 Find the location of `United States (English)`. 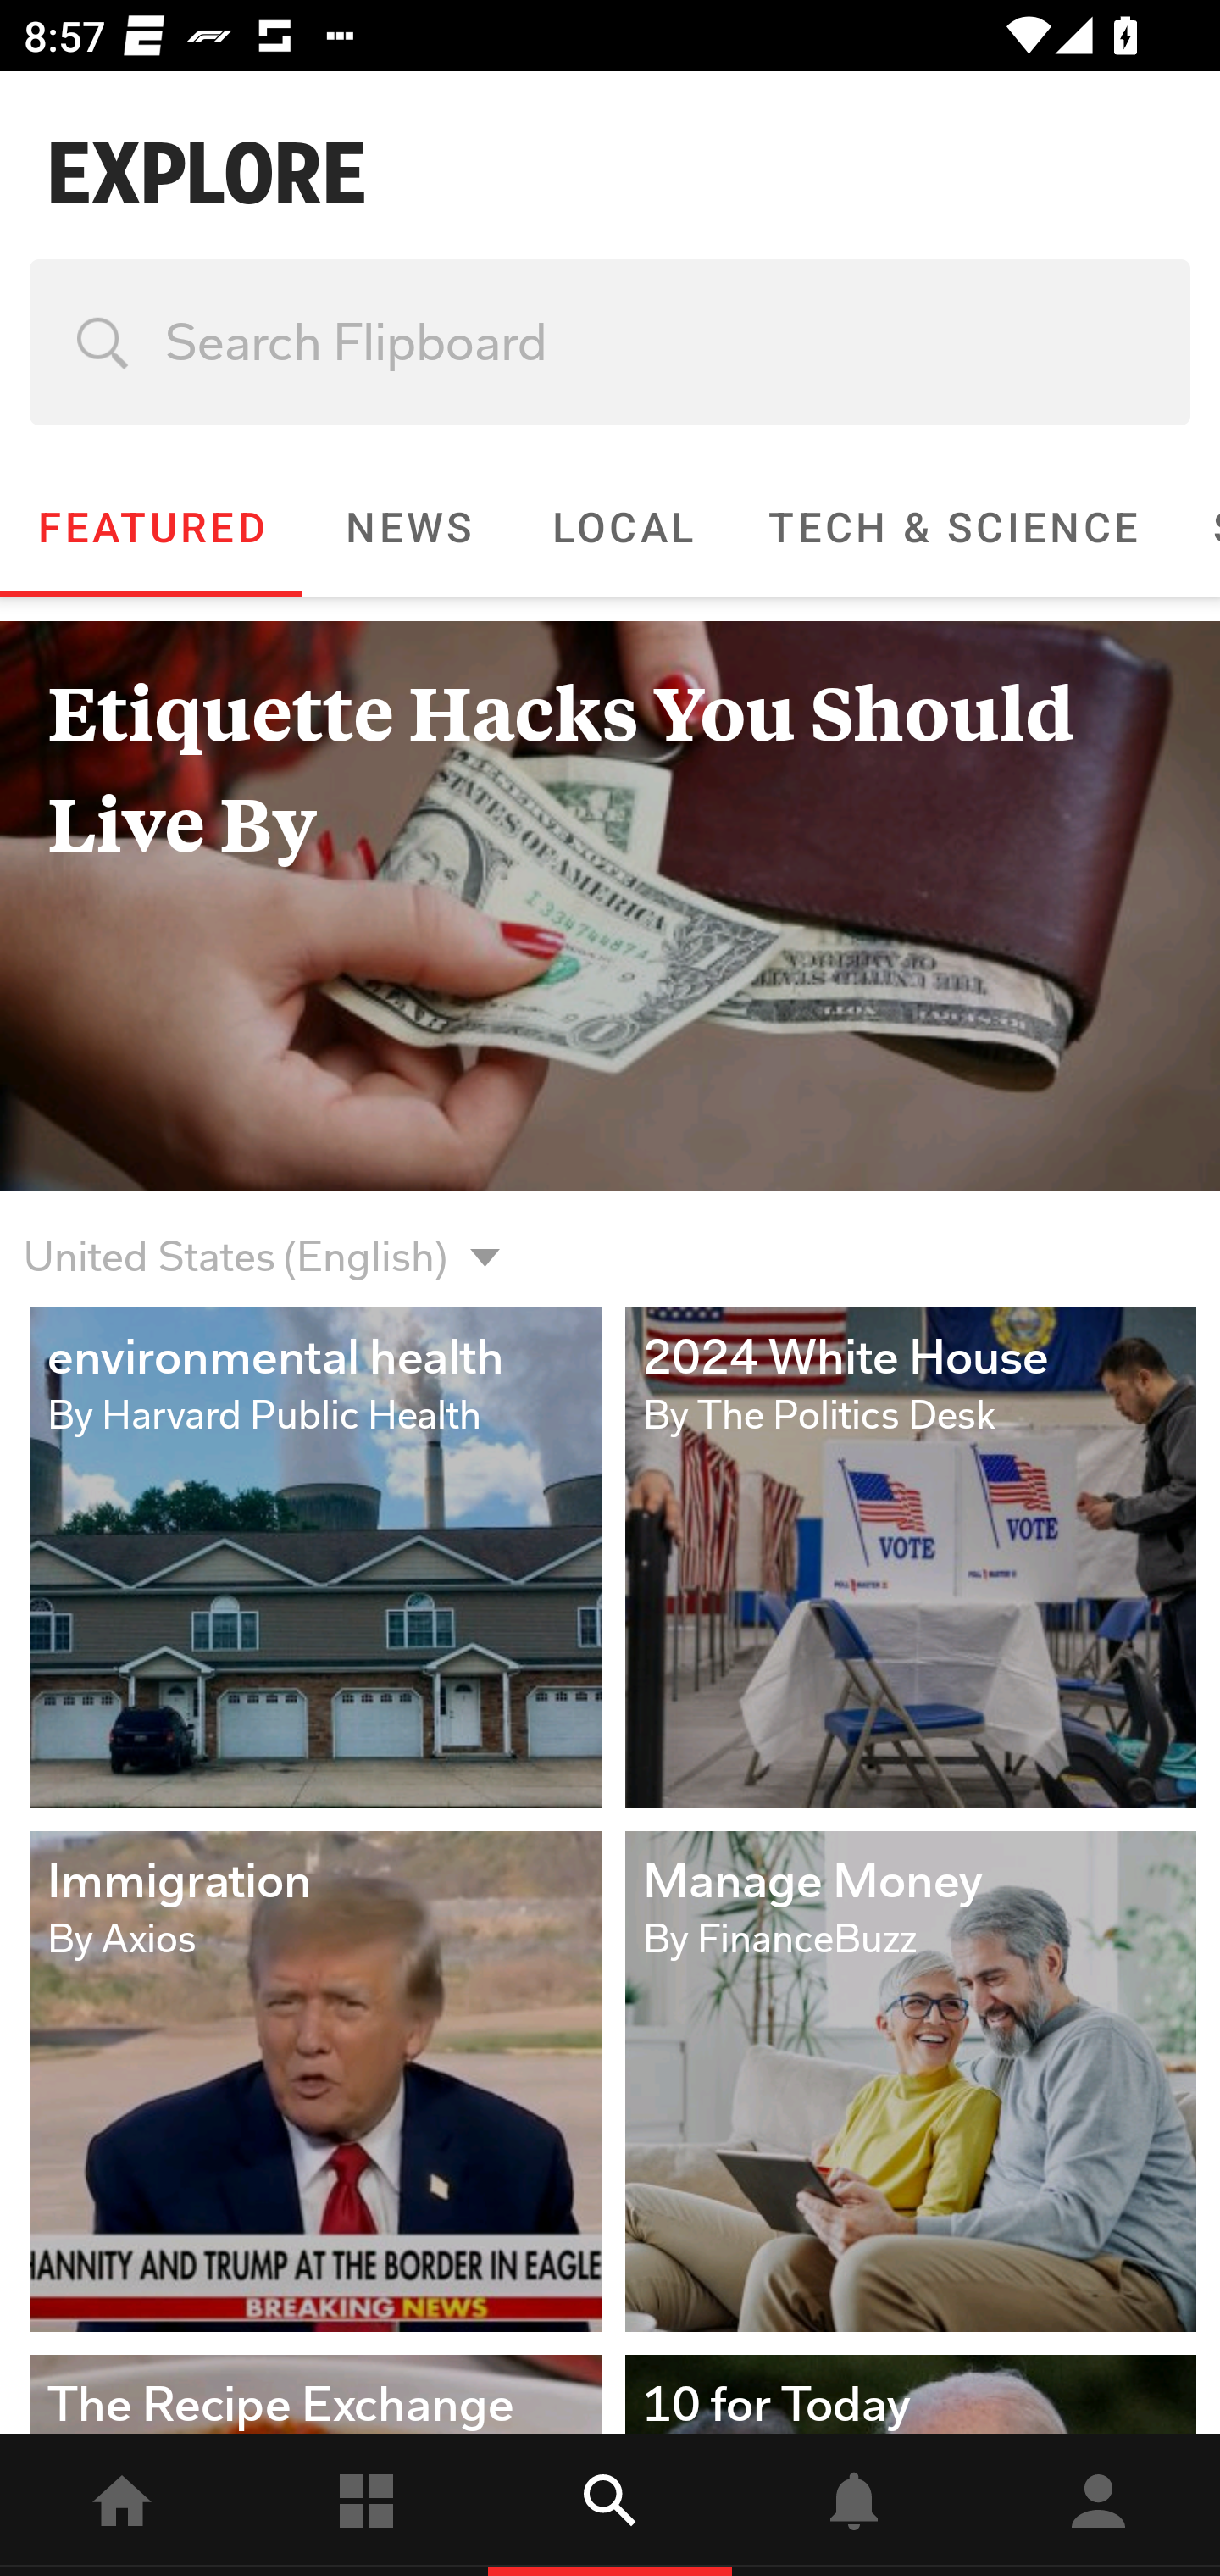

United States (English) is located at coordinates (235, 1237).